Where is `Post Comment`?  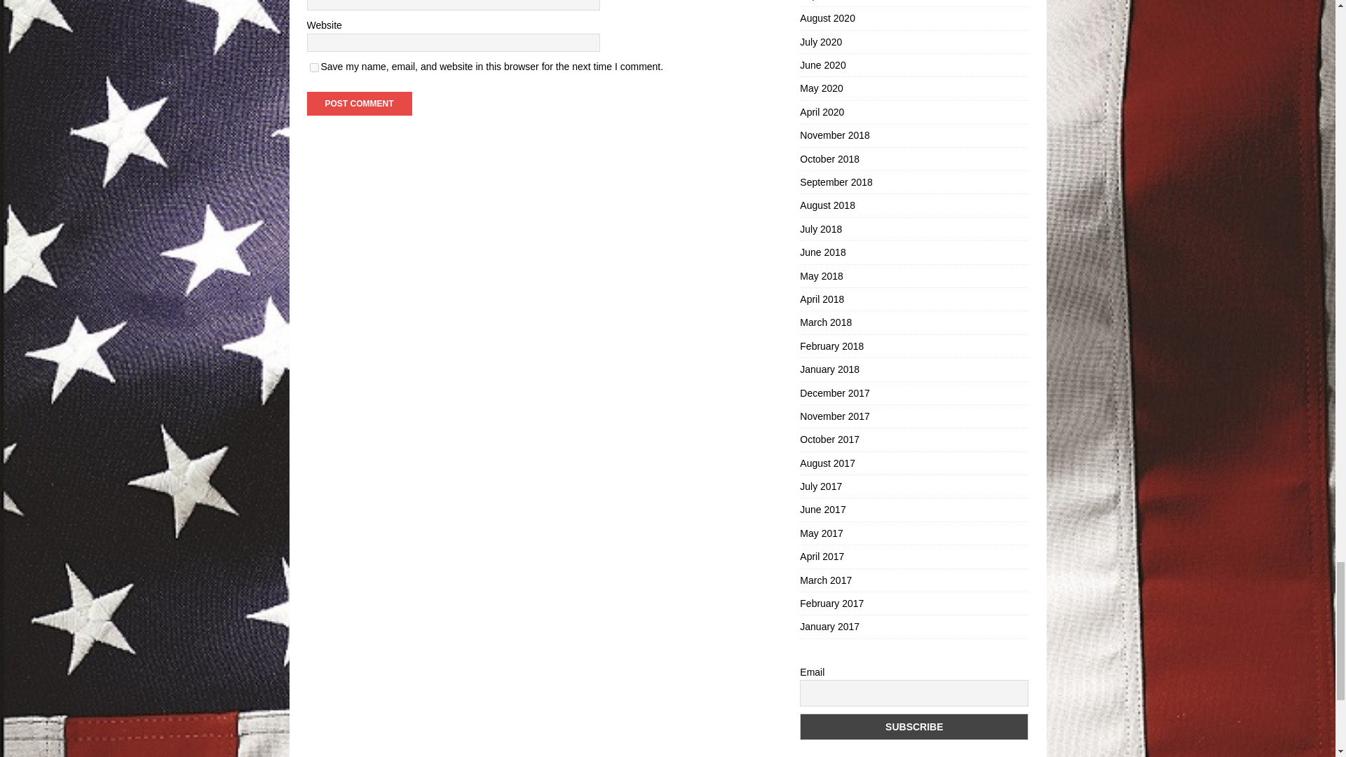 Post Comment is located at coordinates (359, 104).